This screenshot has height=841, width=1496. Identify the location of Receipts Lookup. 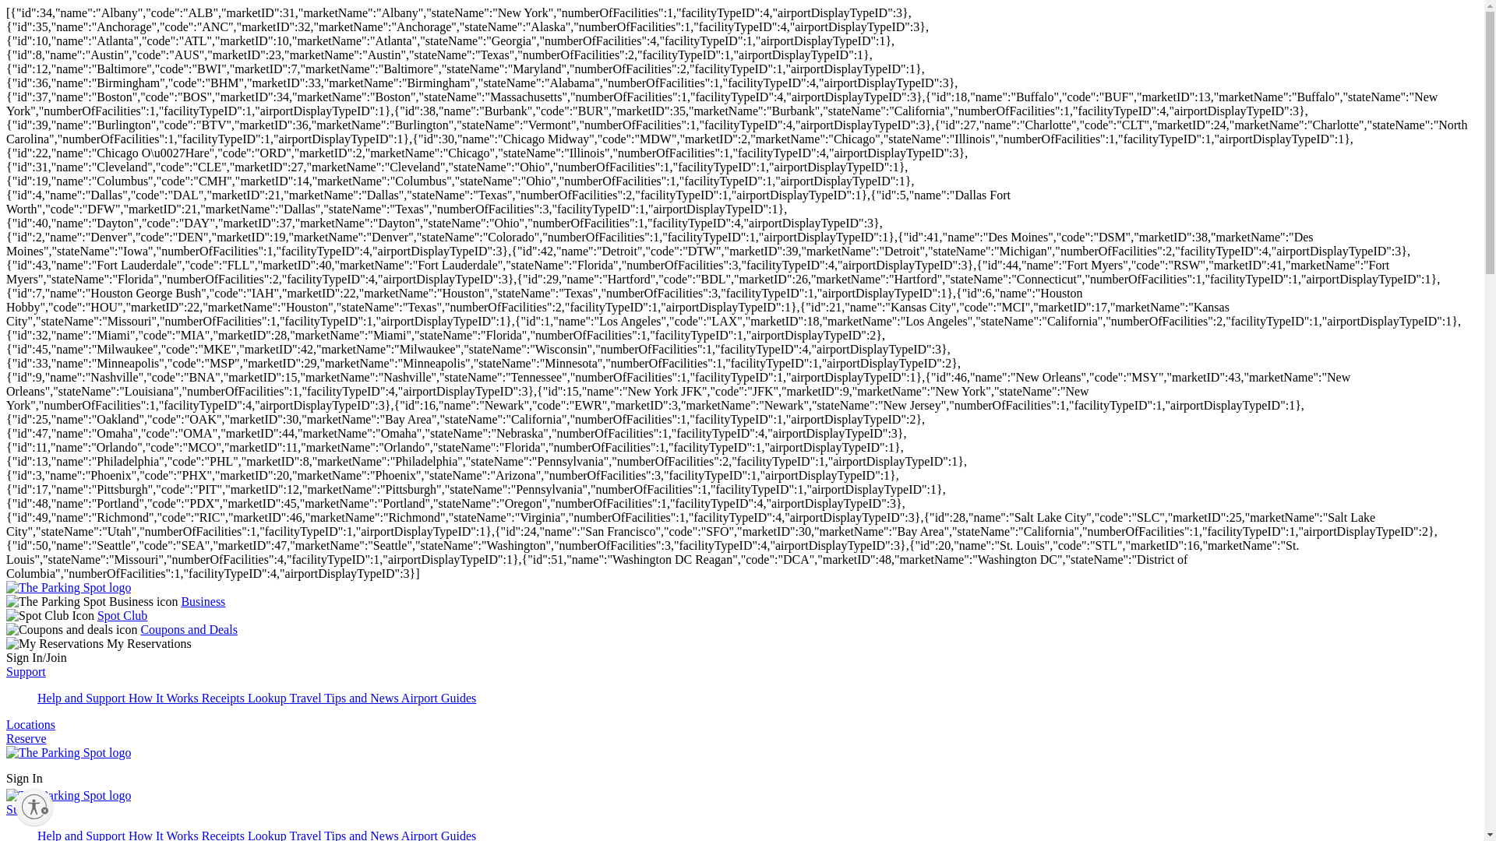
(246, 698).